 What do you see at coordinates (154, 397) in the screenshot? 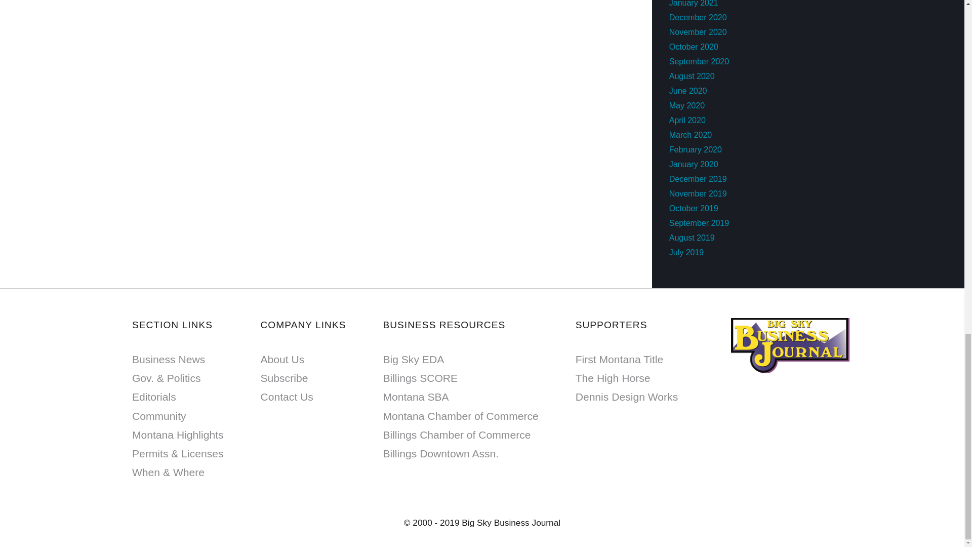
I see `Editorials` at bounding box center [154, 397].